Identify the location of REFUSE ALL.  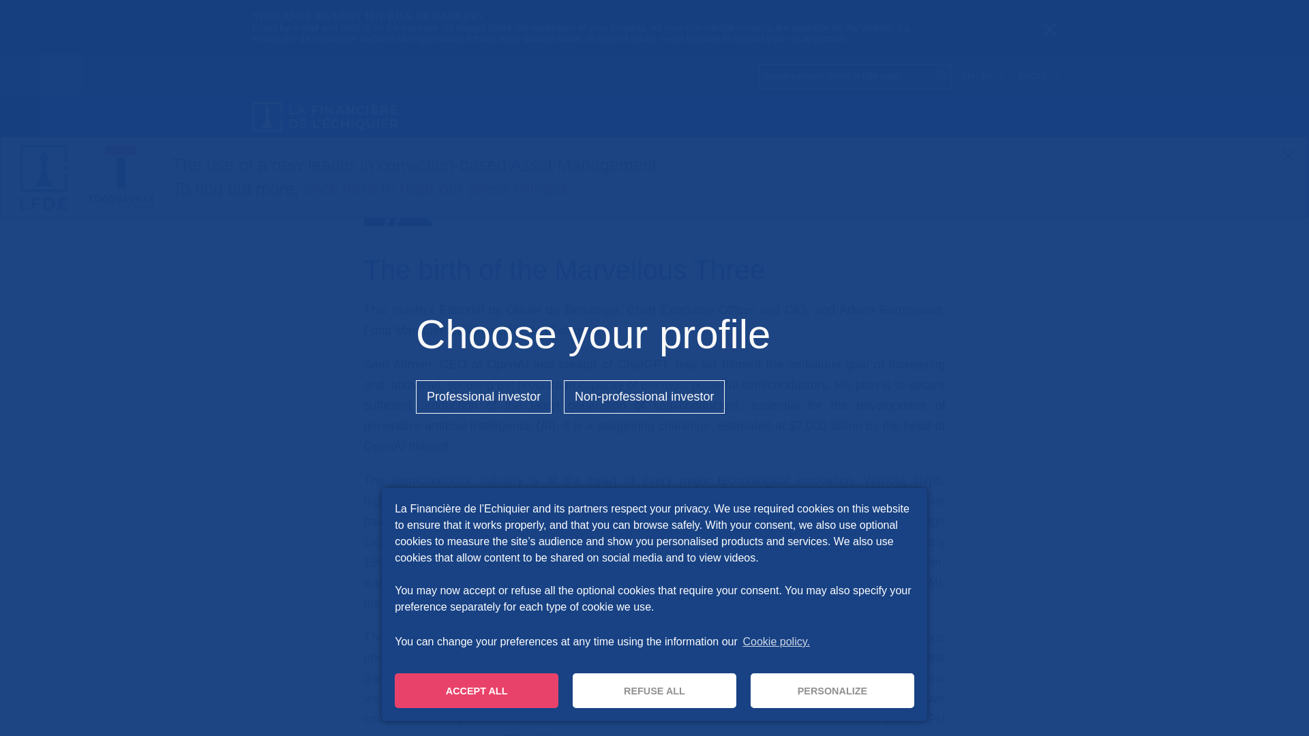
(654, 690).